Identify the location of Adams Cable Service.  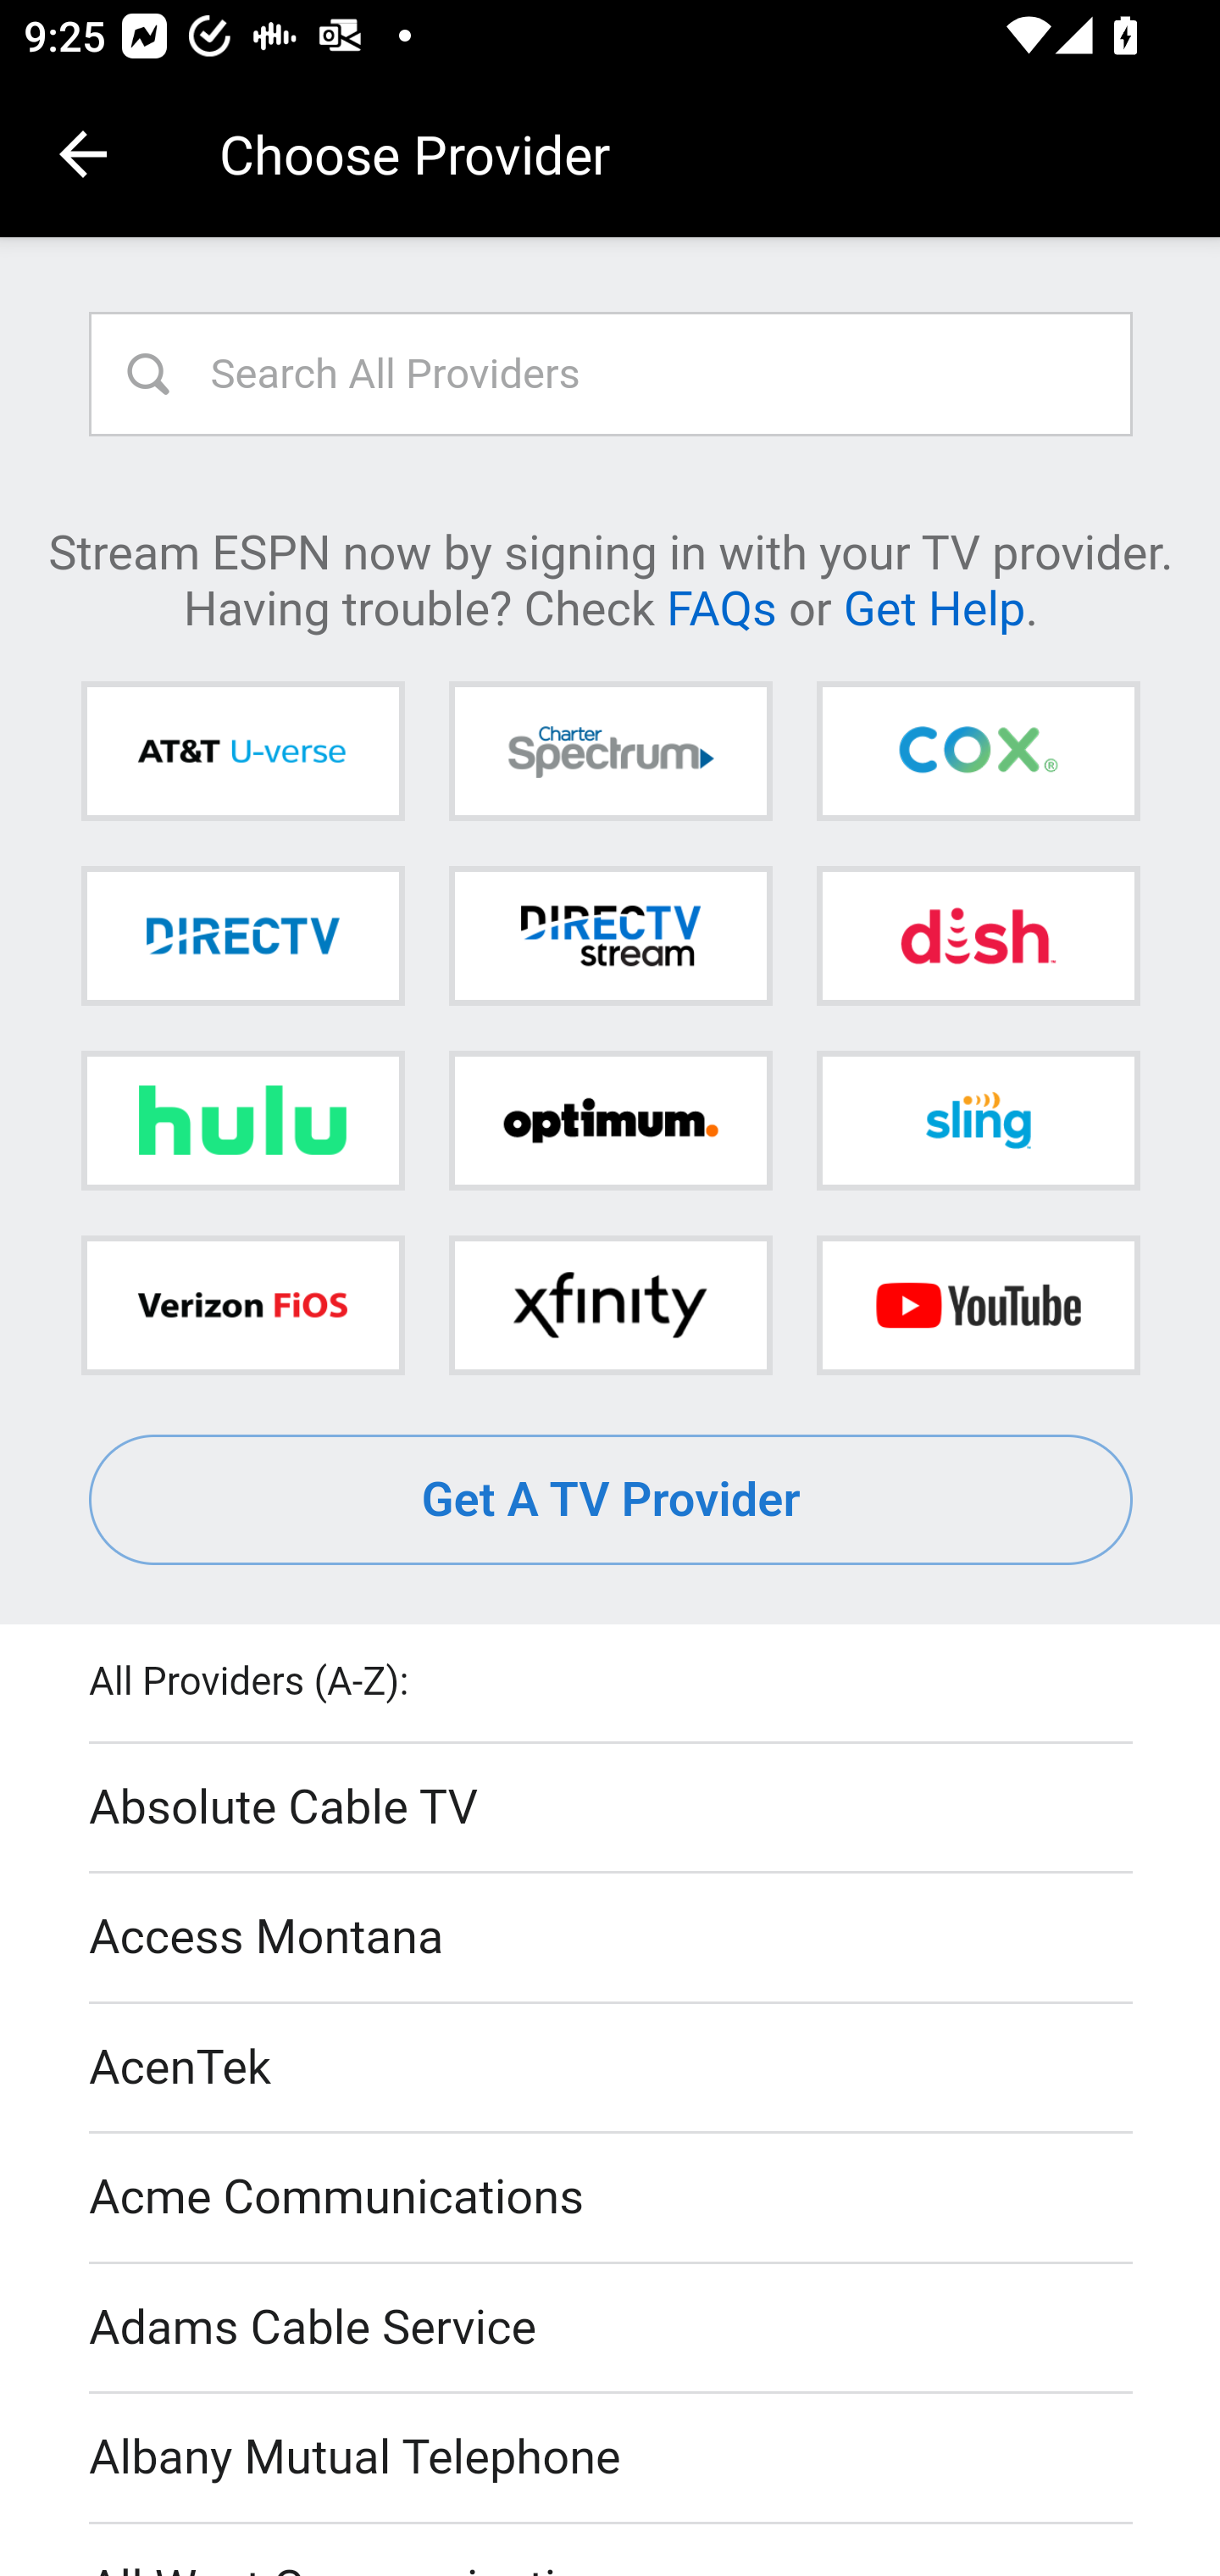
(612, 2329).